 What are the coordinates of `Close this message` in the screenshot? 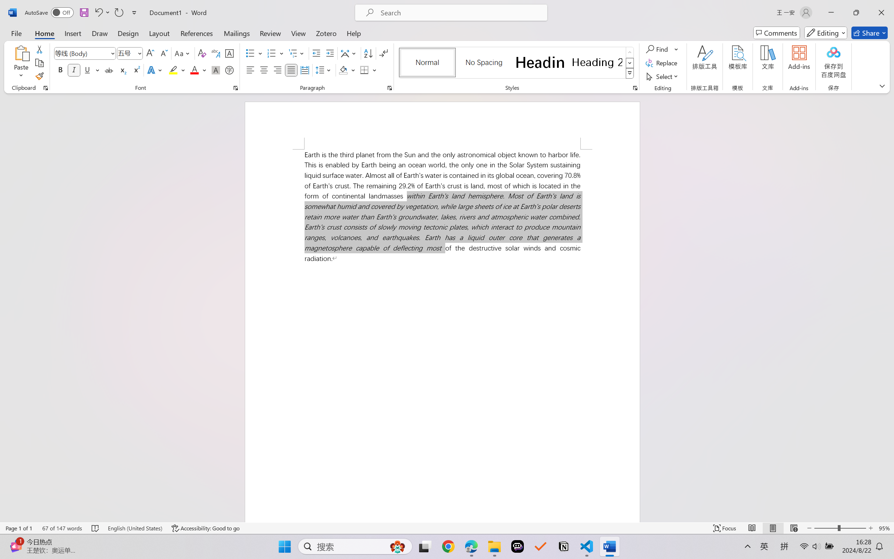 It's located at (888, 68).